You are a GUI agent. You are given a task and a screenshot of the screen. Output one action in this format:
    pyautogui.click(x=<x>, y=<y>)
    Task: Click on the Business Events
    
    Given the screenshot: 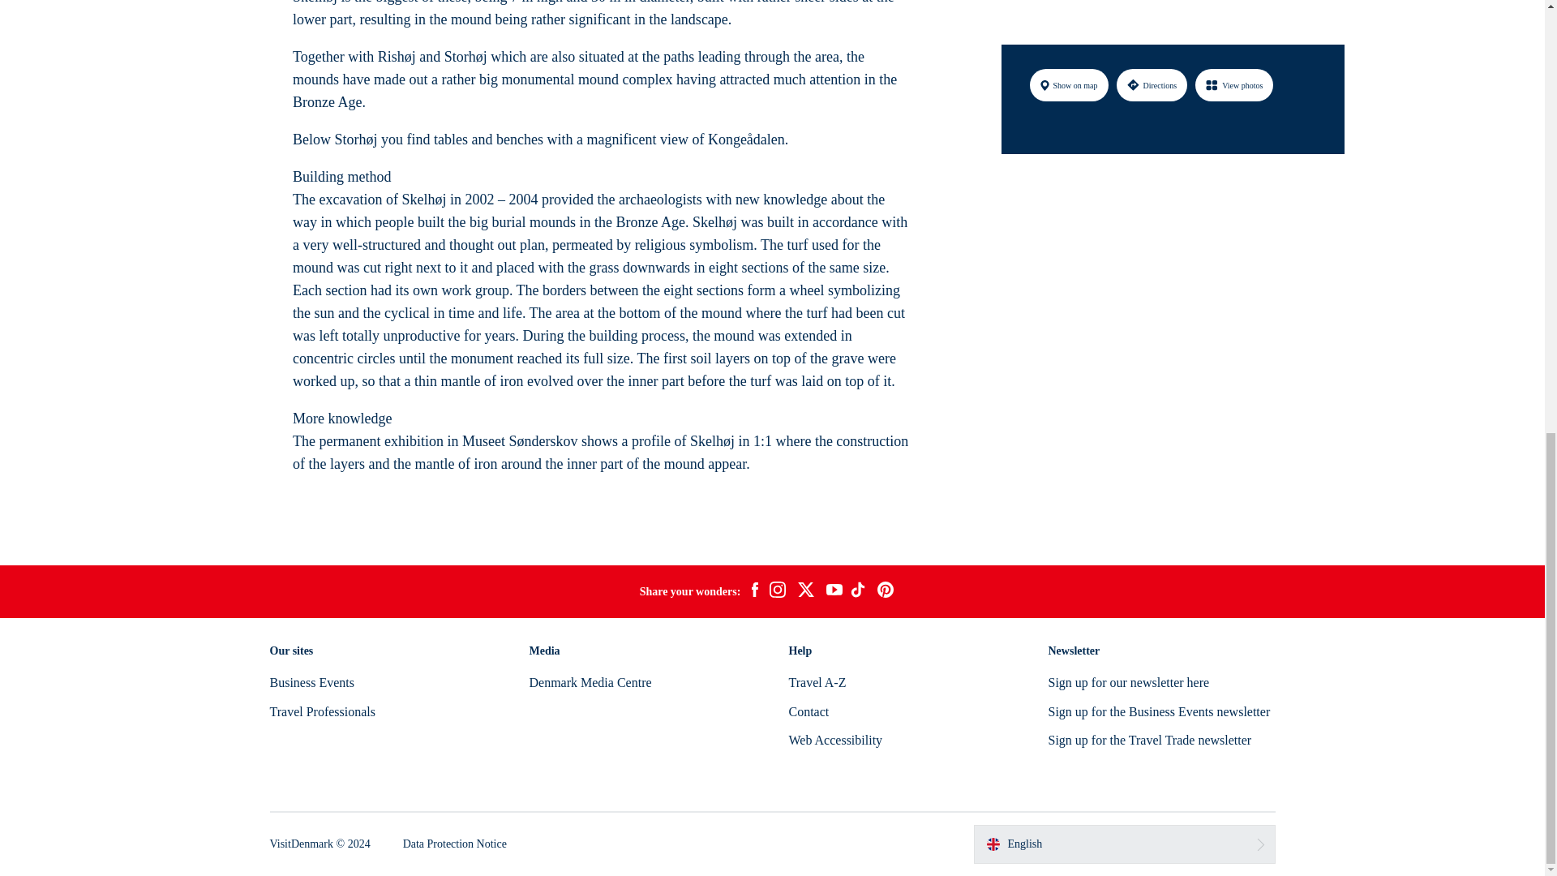 What is the action you would take?
    pyautogui.click(x=311, y=681)
    